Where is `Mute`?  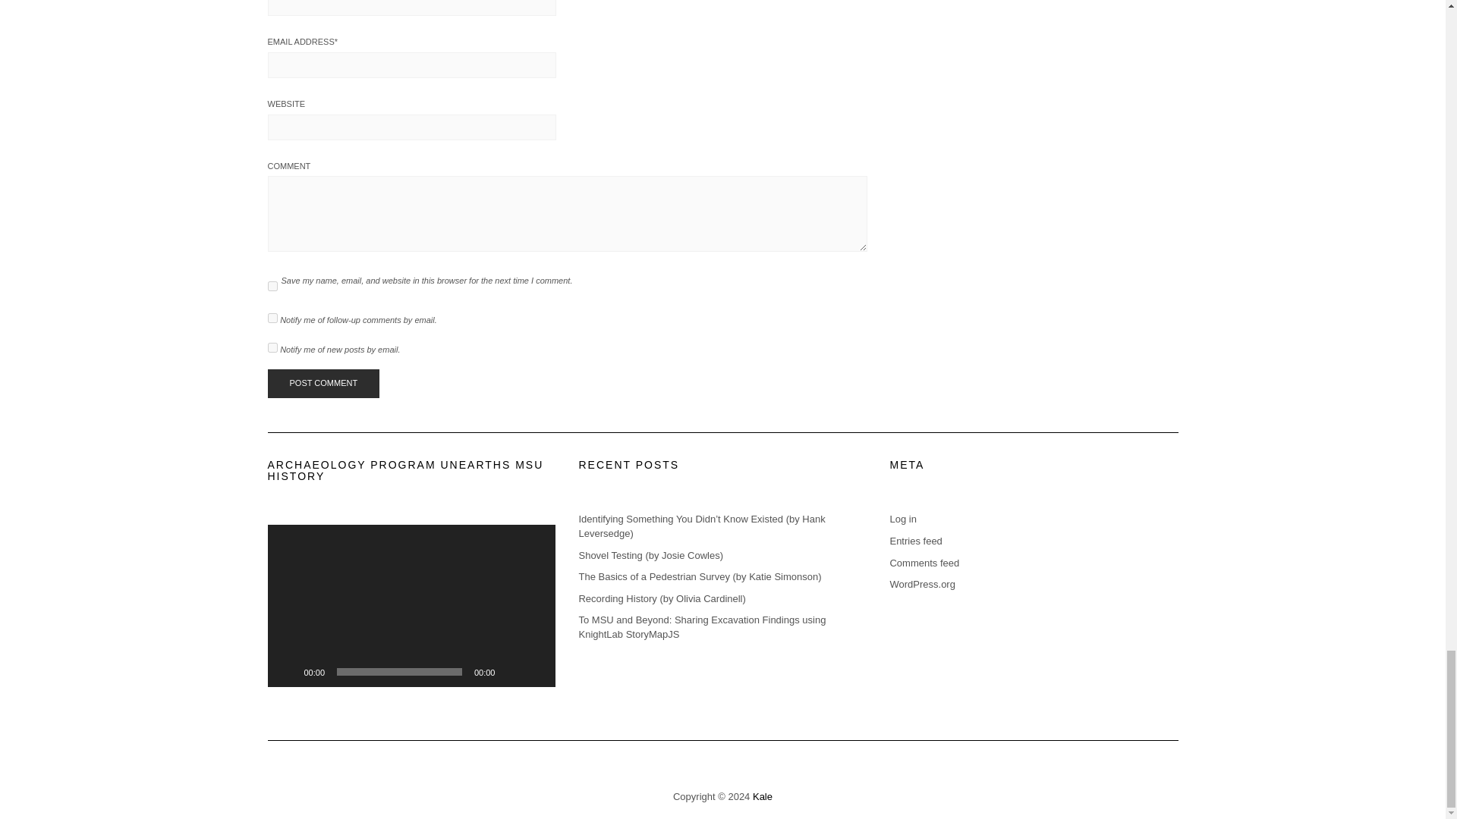
Mute is located at coordinates (511, 672).